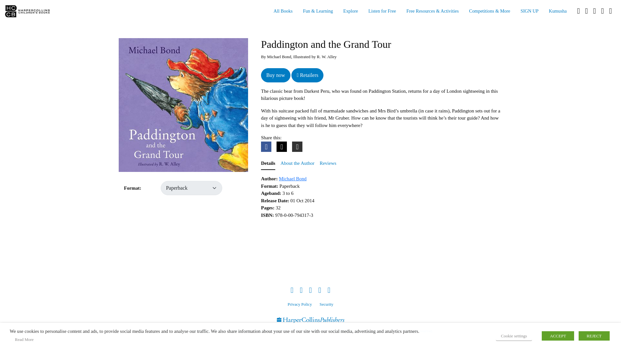 Image resolution: width=621 pixels, height=349 pixels. Describe the element at coordinates (382, 11) in the screenshot. I see `Listen for Free` at that location.